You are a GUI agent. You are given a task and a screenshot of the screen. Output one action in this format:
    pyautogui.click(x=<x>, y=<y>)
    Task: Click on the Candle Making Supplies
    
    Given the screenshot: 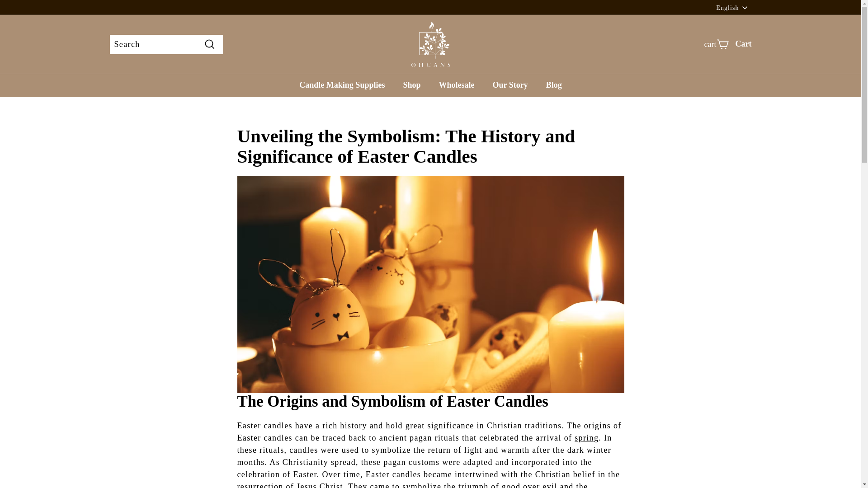 What is the action you would take?
    pyautogui.click(x=342, y=85)
    